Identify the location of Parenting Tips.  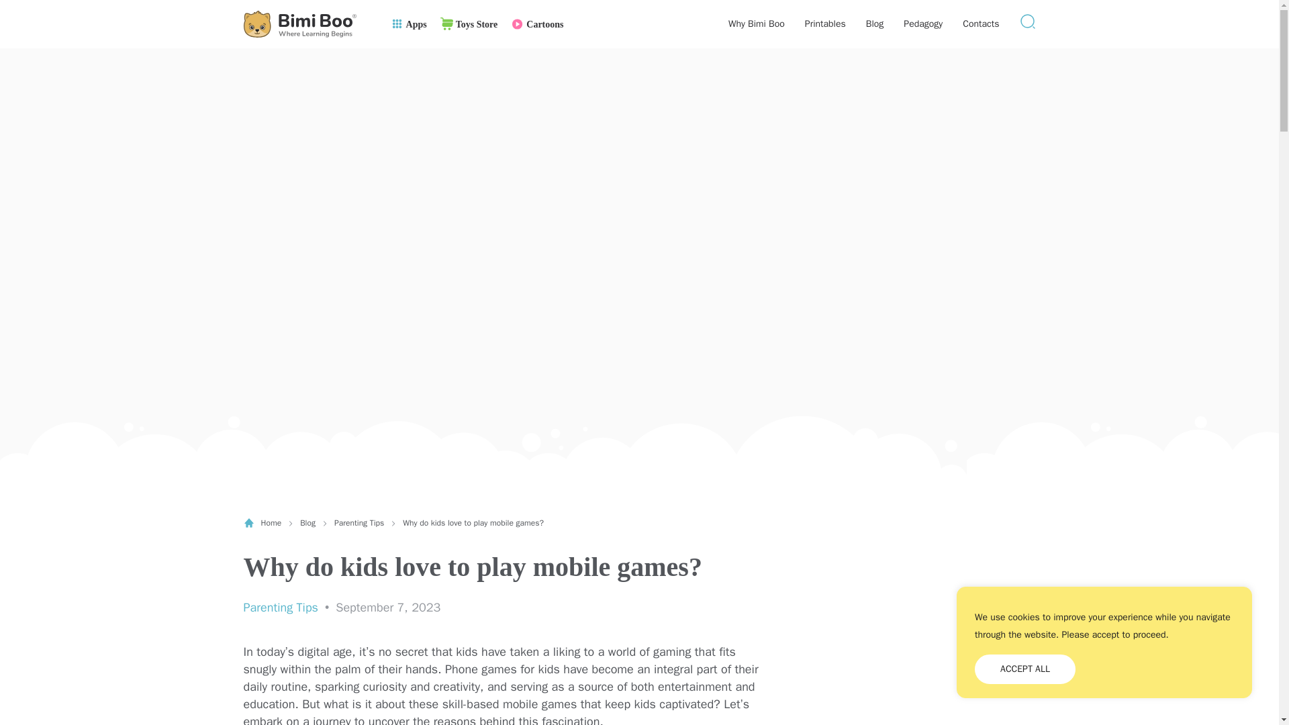
(280, 607).